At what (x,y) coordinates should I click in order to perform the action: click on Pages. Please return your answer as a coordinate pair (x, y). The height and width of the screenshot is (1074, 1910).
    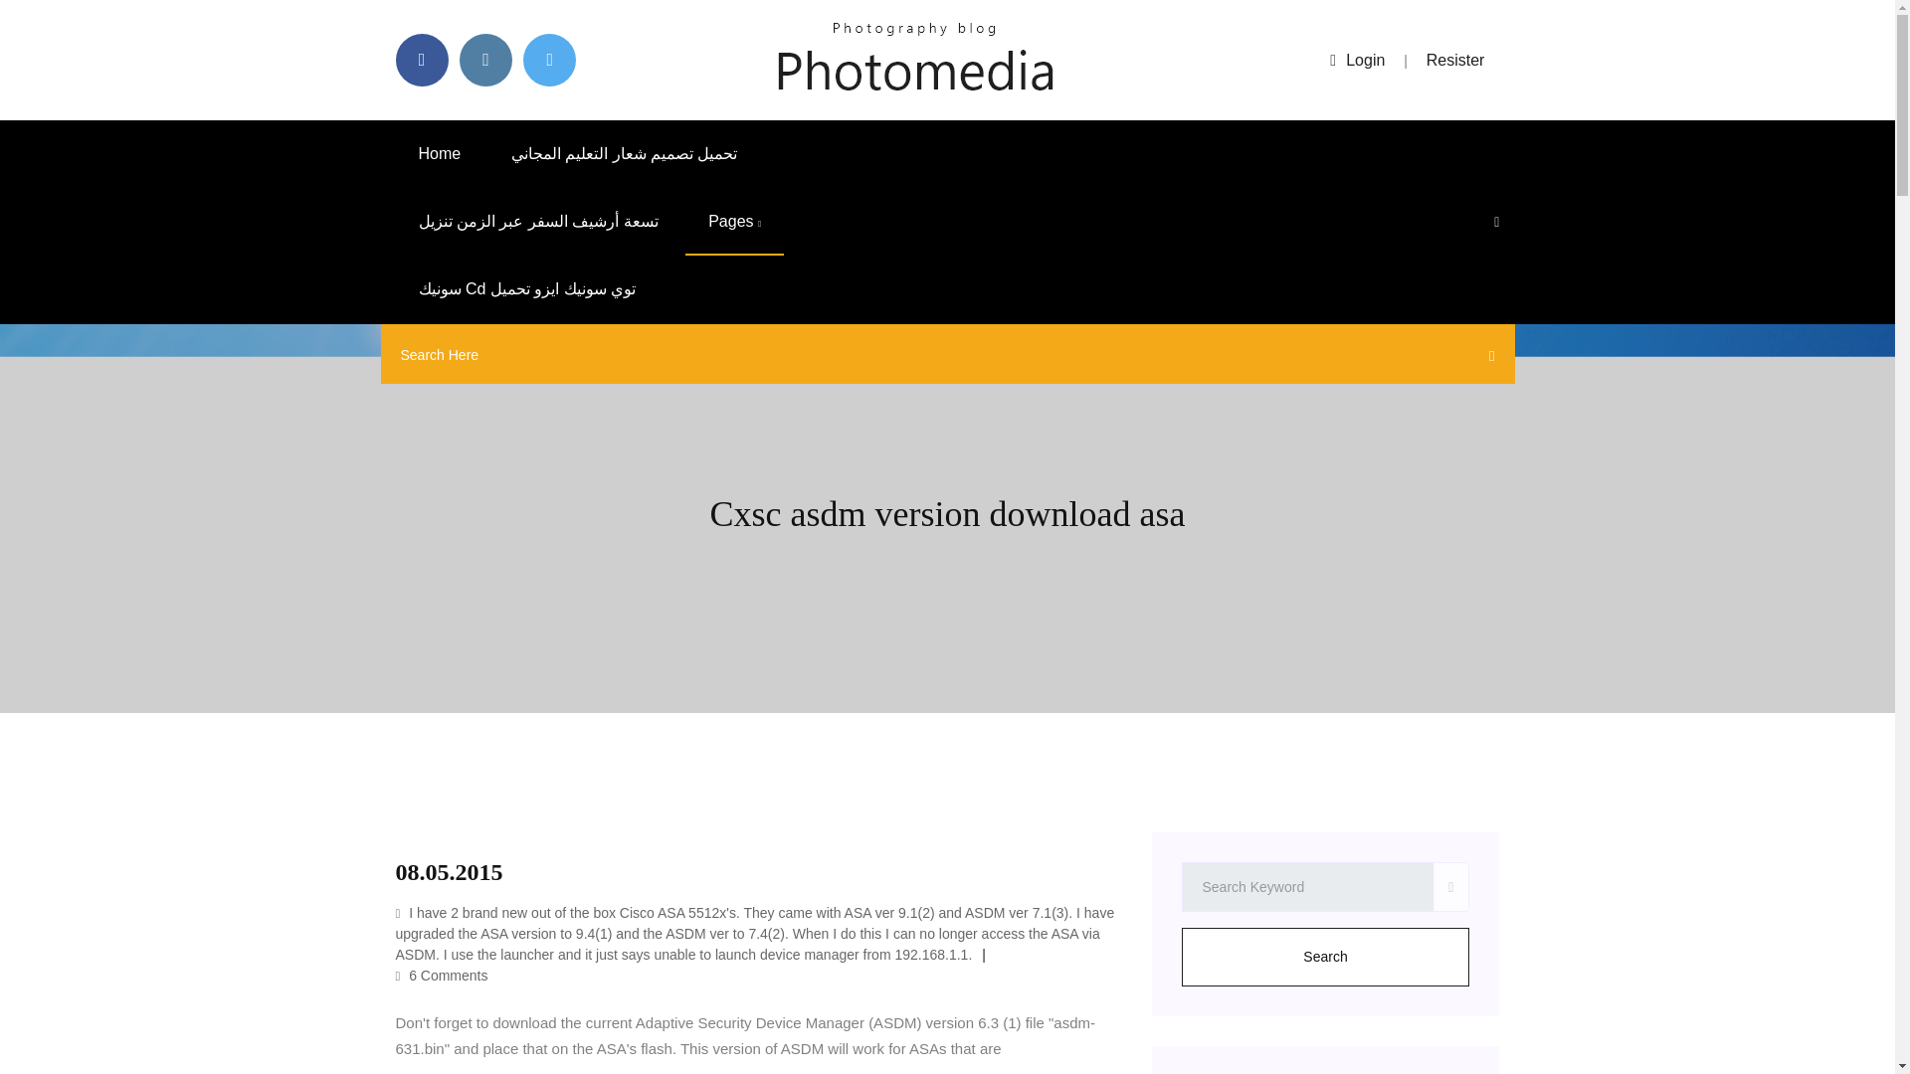
    Looking at the image, I should click on (734, 222).